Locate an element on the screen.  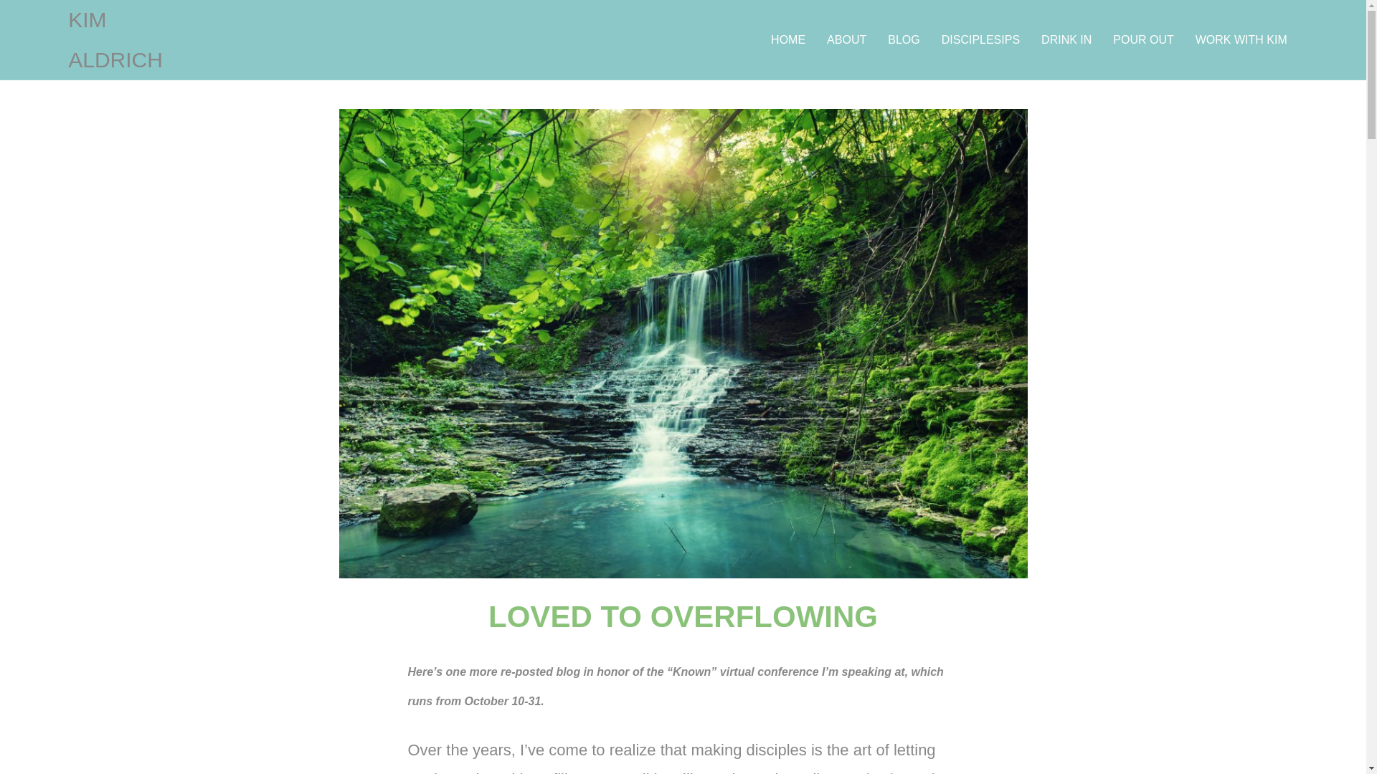
ABOUT is located at coordinates (846, 40).